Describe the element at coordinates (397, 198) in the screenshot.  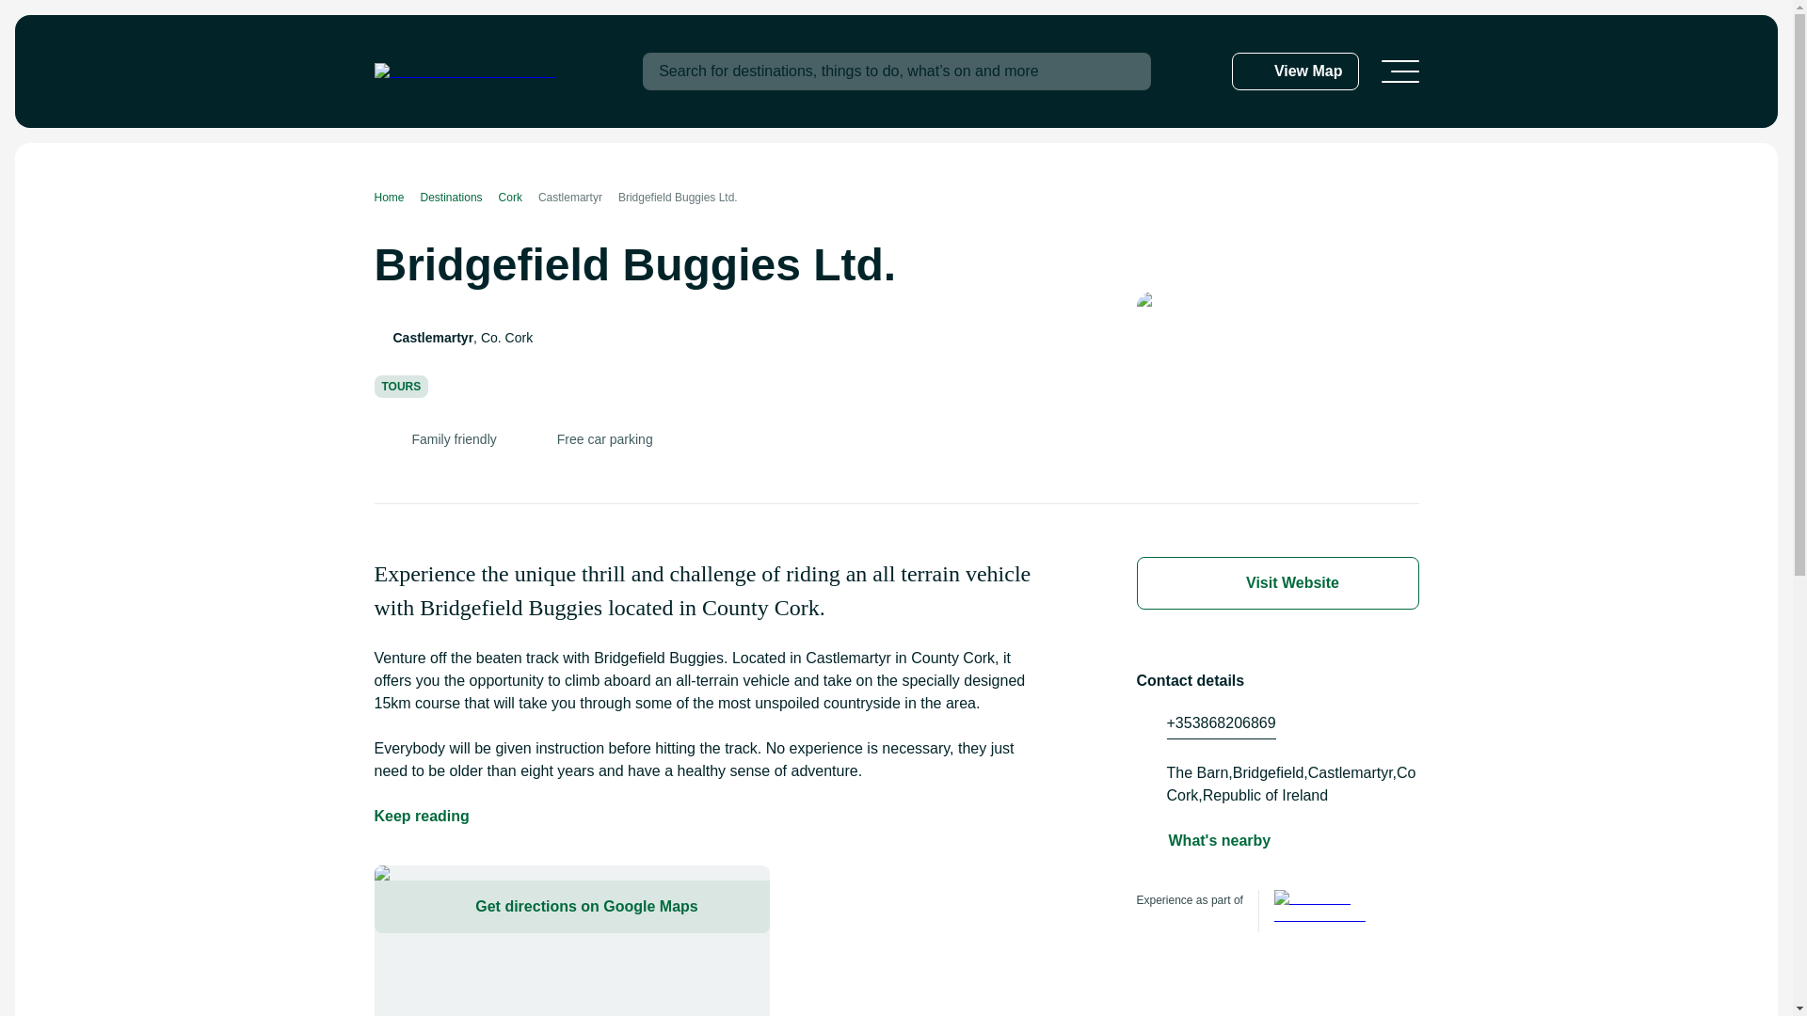
I see `Home` at that location.